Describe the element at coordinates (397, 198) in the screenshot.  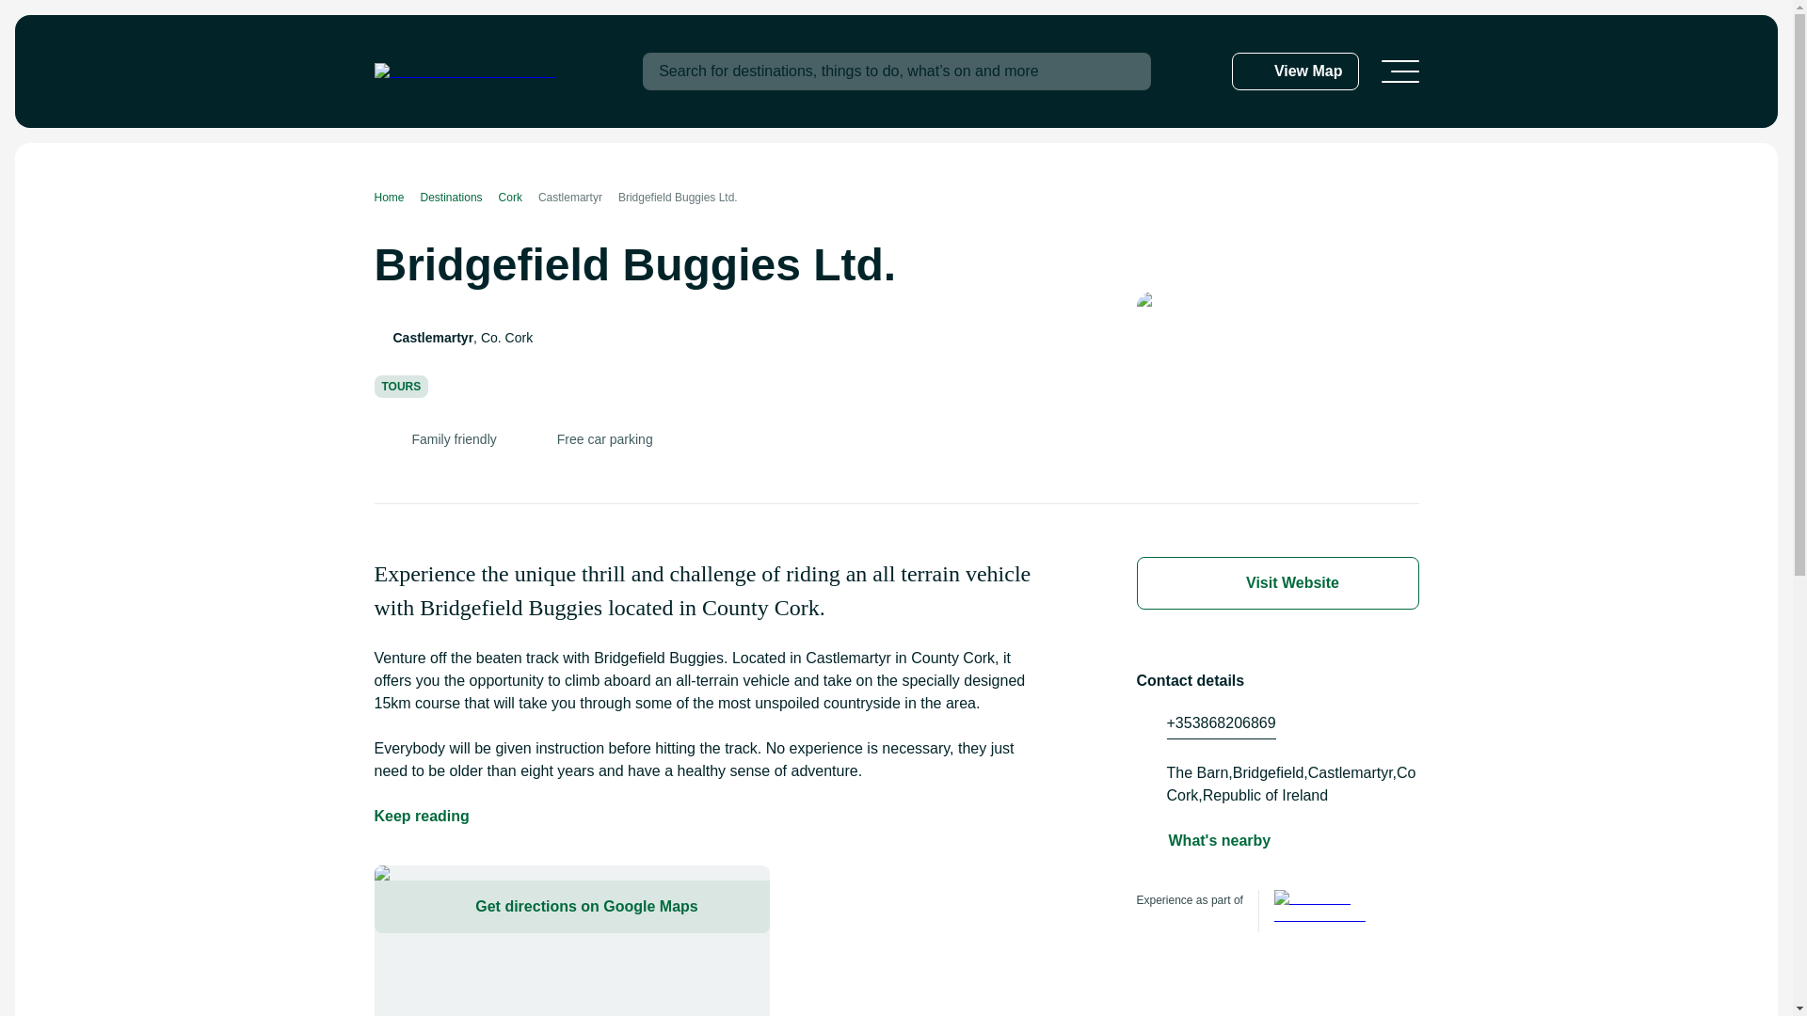
I see `Home` at that location.